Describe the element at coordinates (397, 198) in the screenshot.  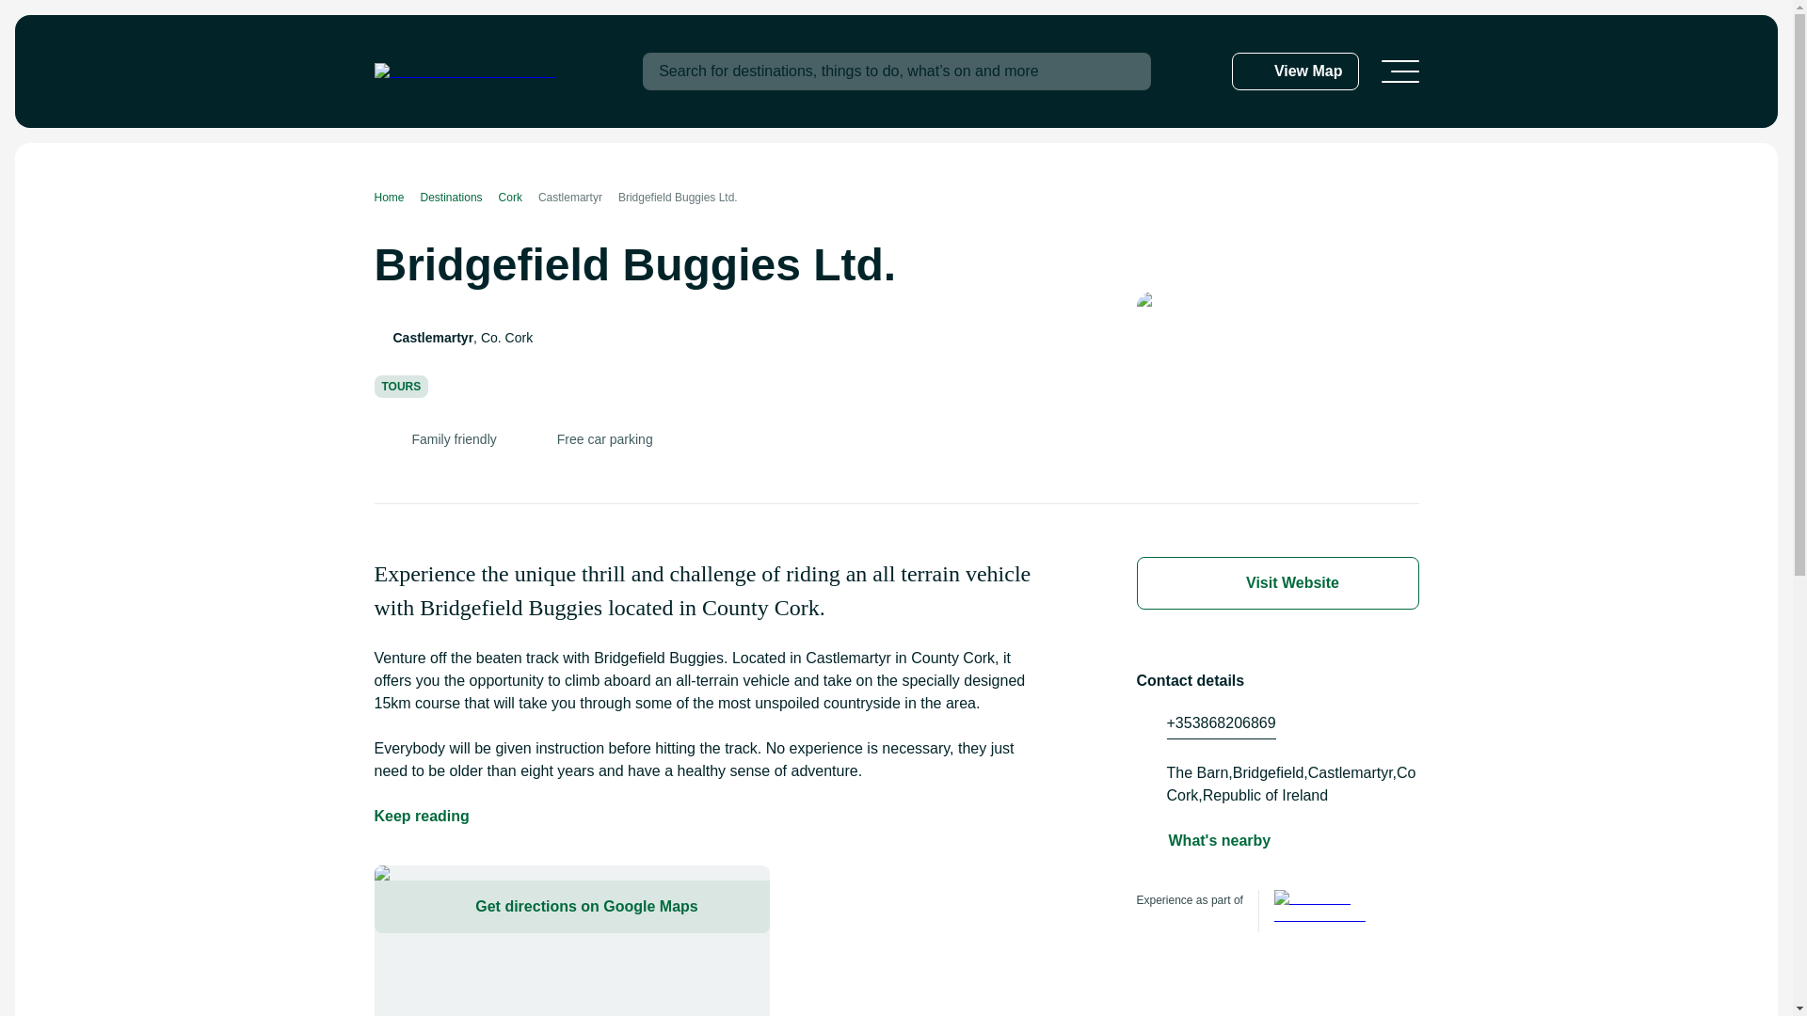
I see `Home` at that location.